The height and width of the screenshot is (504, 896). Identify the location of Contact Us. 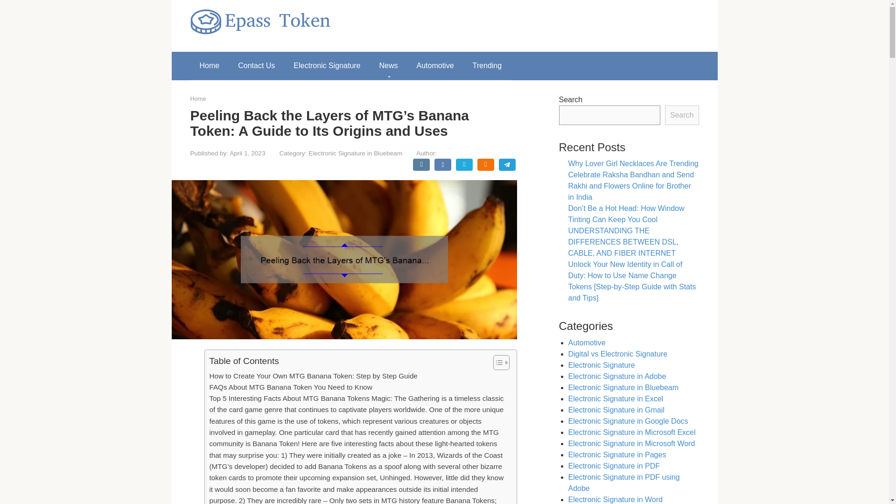
(256, 65).